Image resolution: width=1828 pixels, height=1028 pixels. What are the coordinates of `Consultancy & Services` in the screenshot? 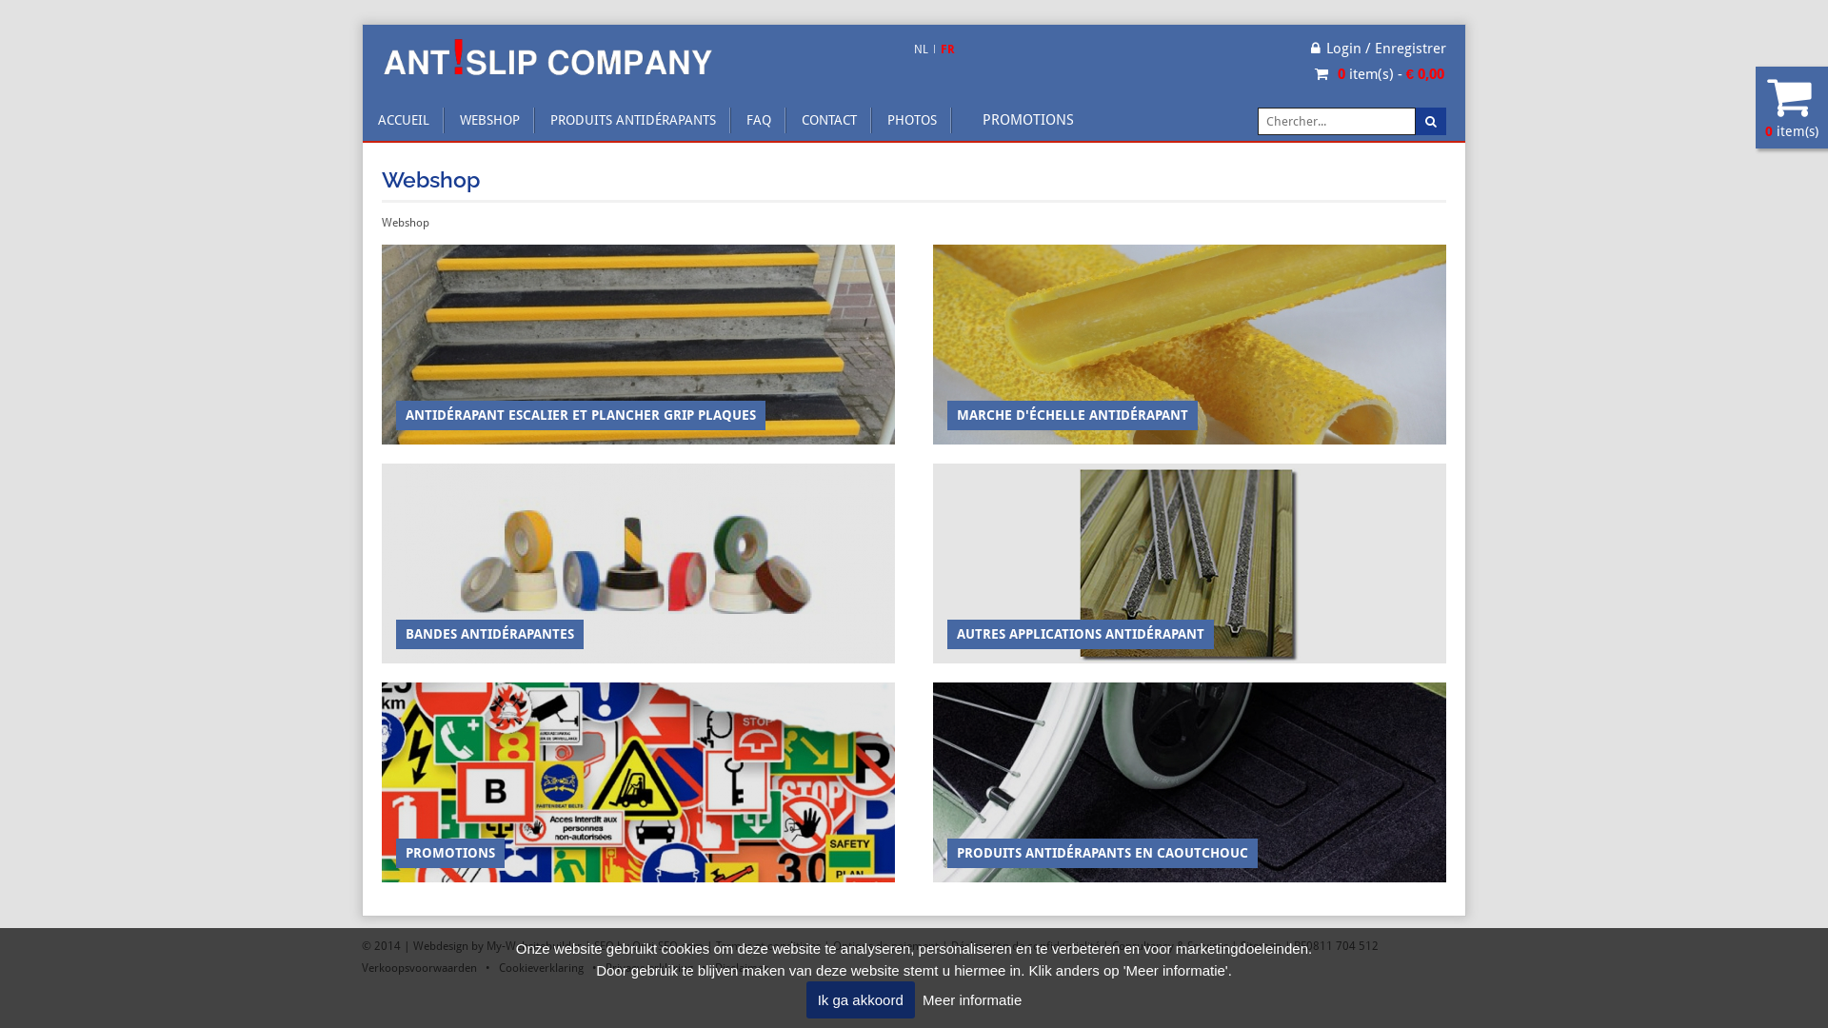 It's located at (1170, 946).